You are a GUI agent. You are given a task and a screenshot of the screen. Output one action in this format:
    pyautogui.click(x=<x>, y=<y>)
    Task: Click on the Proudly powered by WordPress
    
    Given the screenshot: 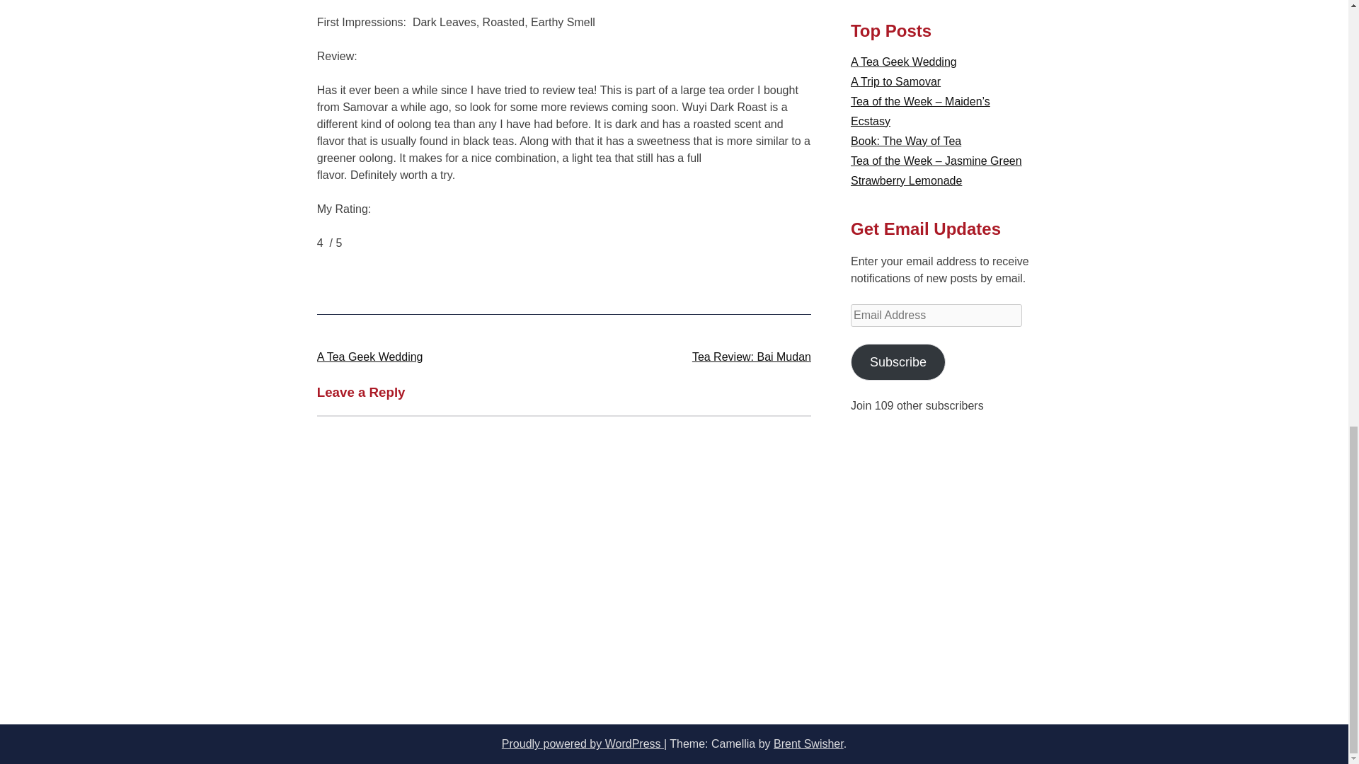 What is the action you would take?
    pyautogui.click(x=583, y=743)
    